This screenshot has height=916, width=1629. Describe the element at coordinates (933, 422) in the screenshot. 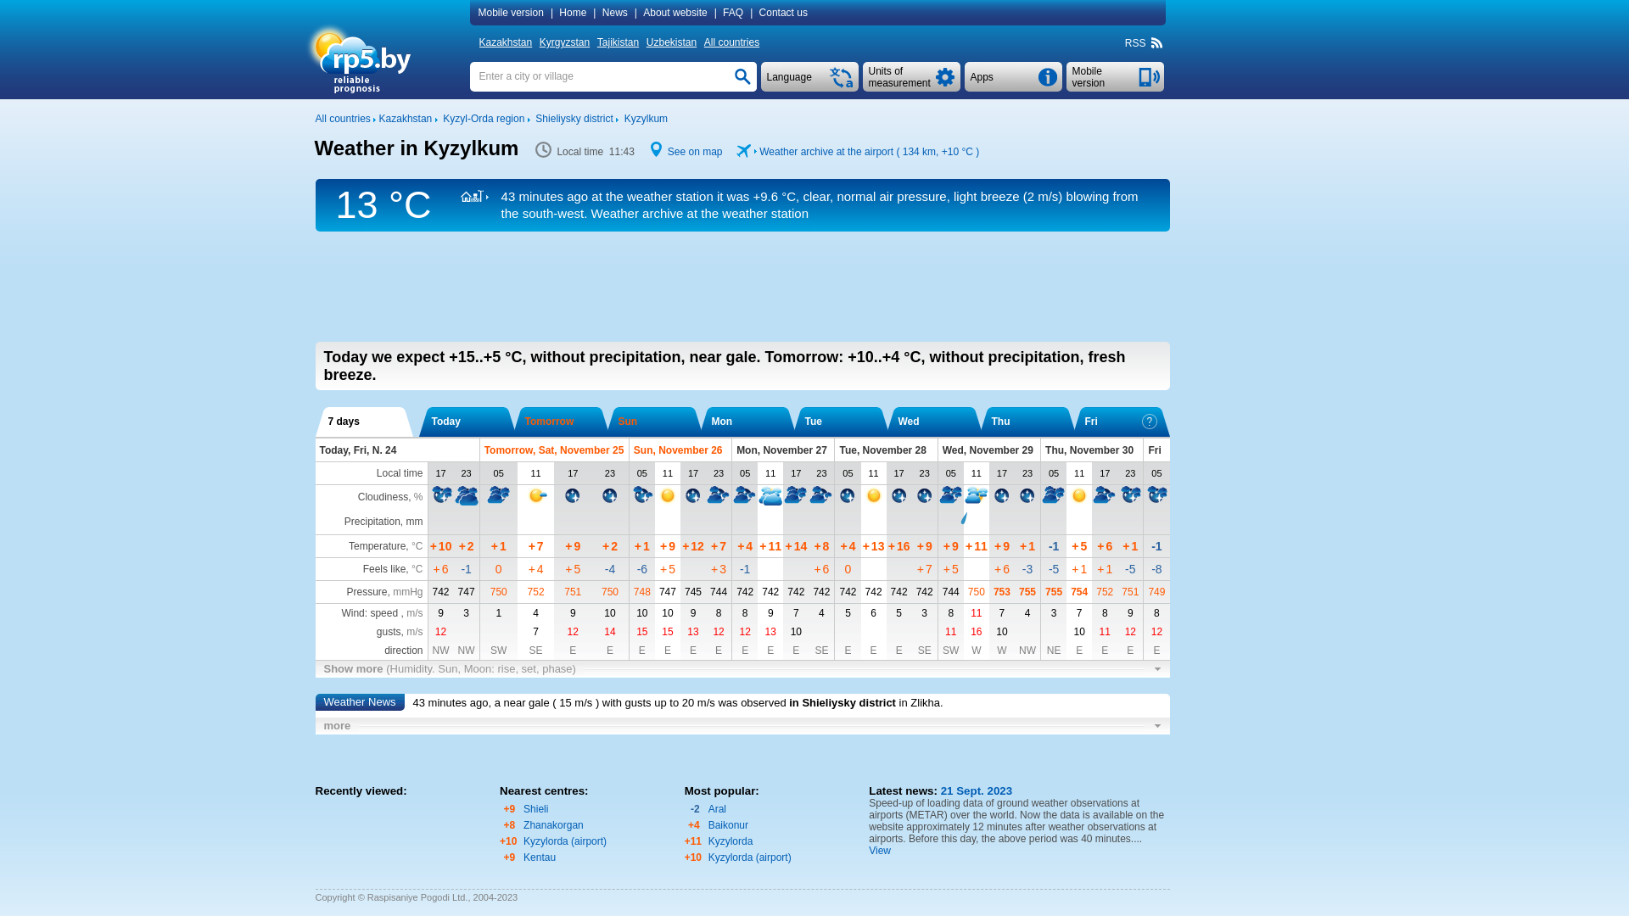

I see `Wed` at that location.